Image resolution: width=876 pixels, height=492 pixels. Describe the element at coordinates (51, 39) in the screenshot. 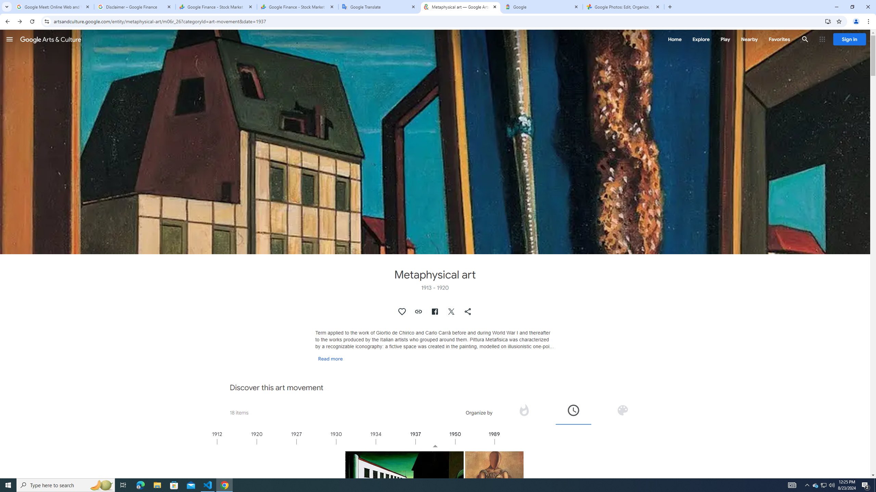

I see `Google Arts & Culture` at that location.